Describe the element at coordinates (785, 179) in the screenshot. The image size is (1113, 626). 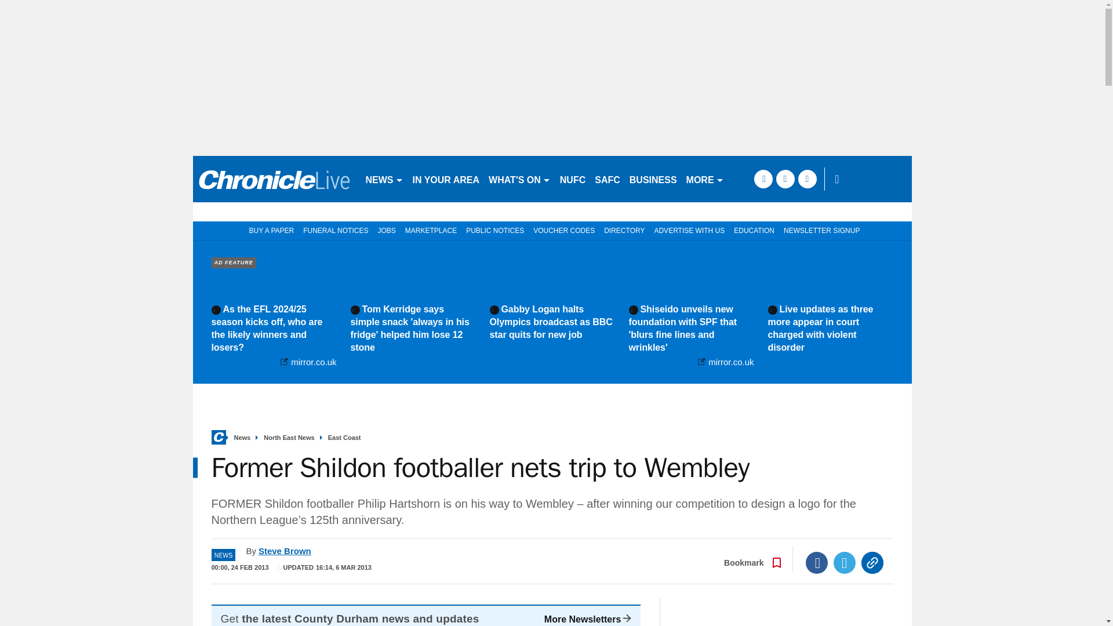
I see `twitter` at that location.